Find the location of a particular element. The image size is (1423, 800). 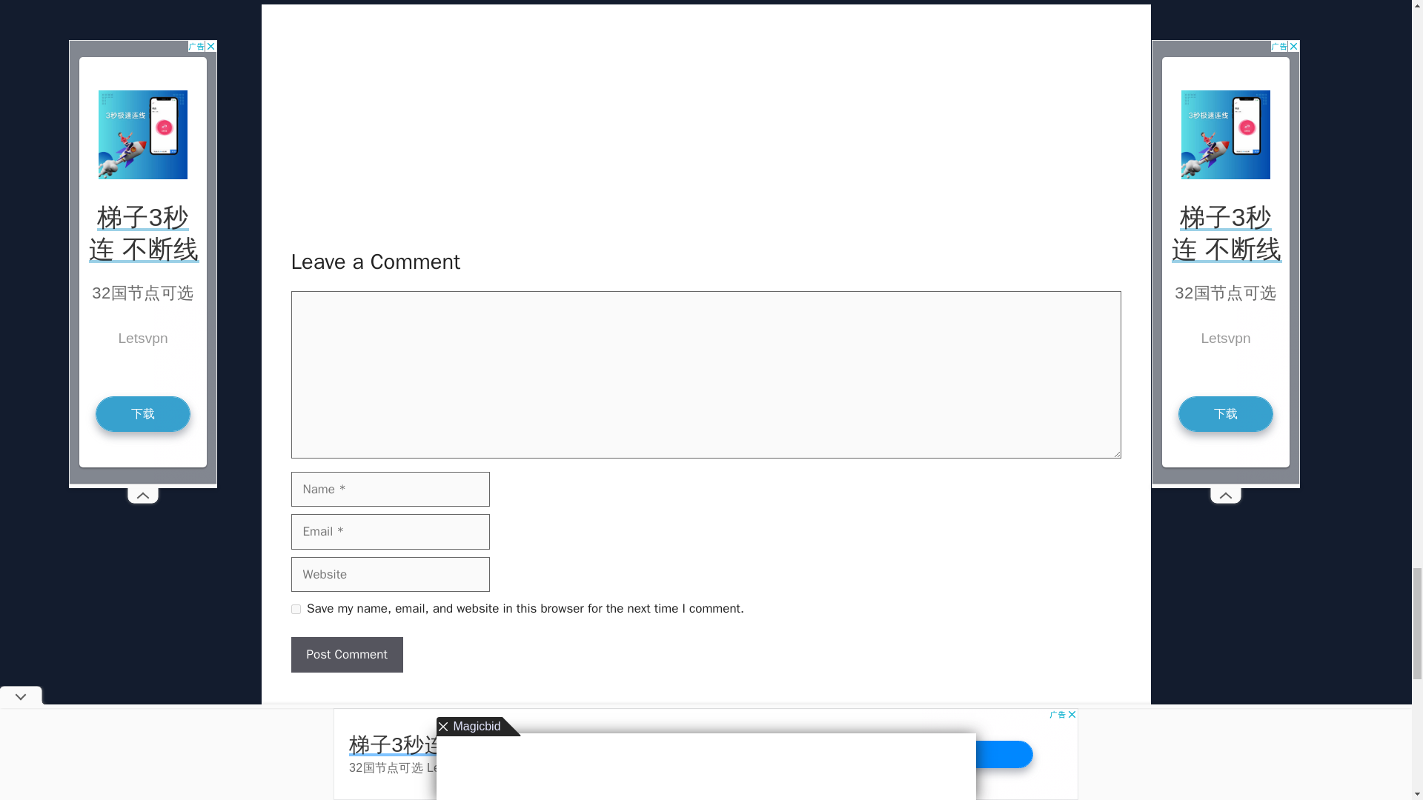

Post Comment is located at coordinates (346, 655).